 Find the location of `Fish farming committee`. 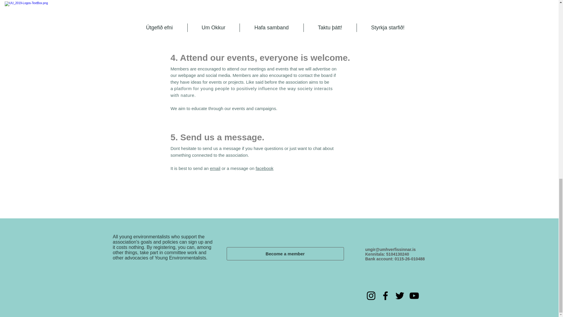

Fish farming committee is located at coordinates (206, 31).